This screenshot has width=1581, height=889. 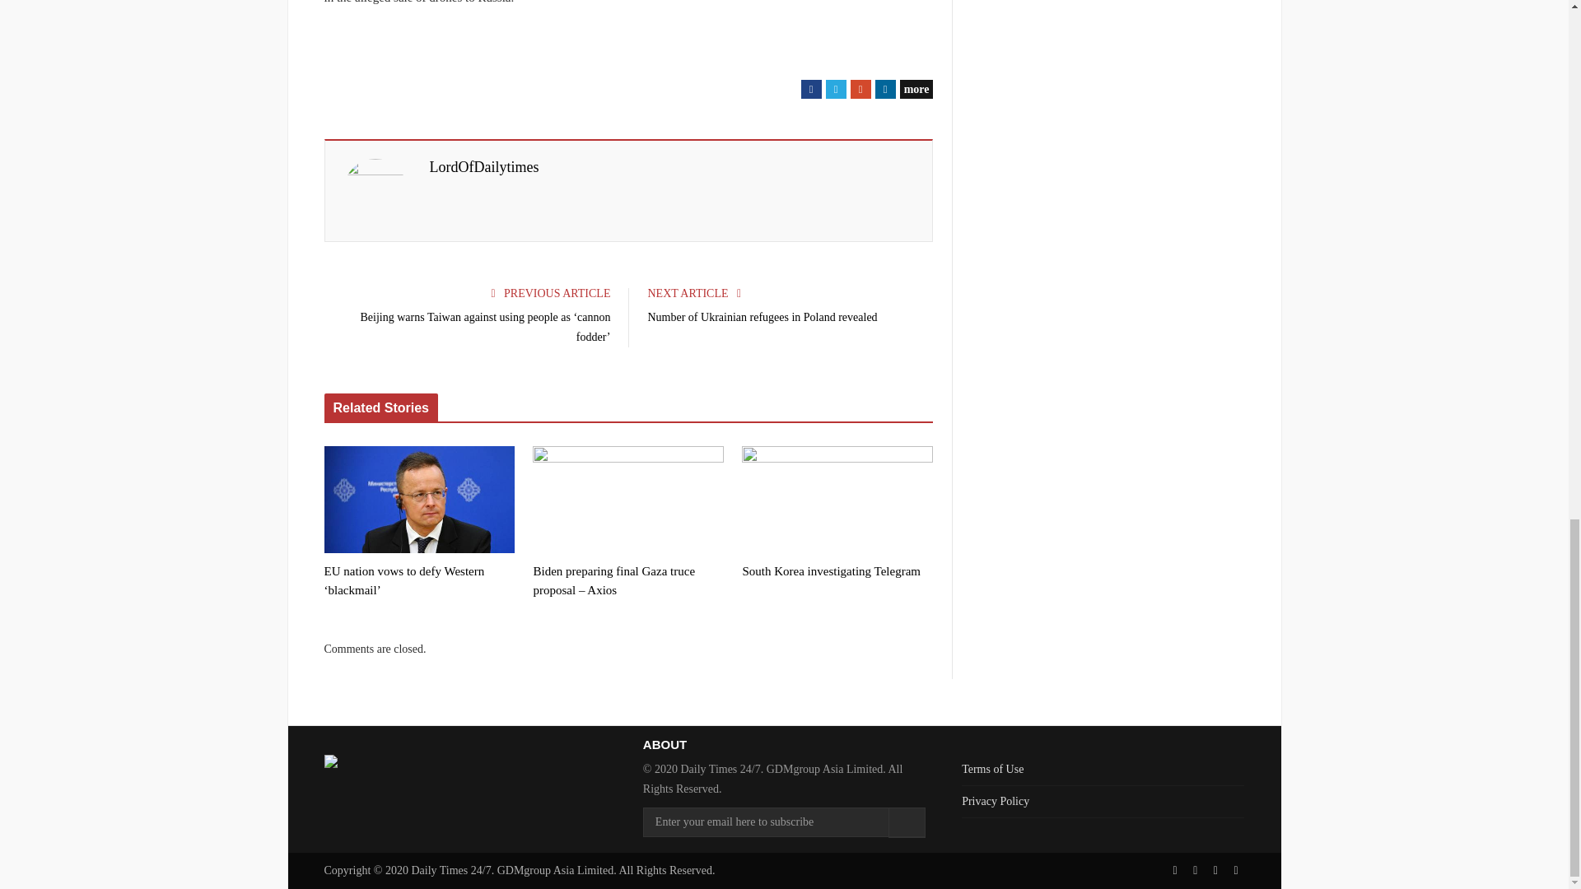 I want to click on Subscribe, so click(x=907, y=822).